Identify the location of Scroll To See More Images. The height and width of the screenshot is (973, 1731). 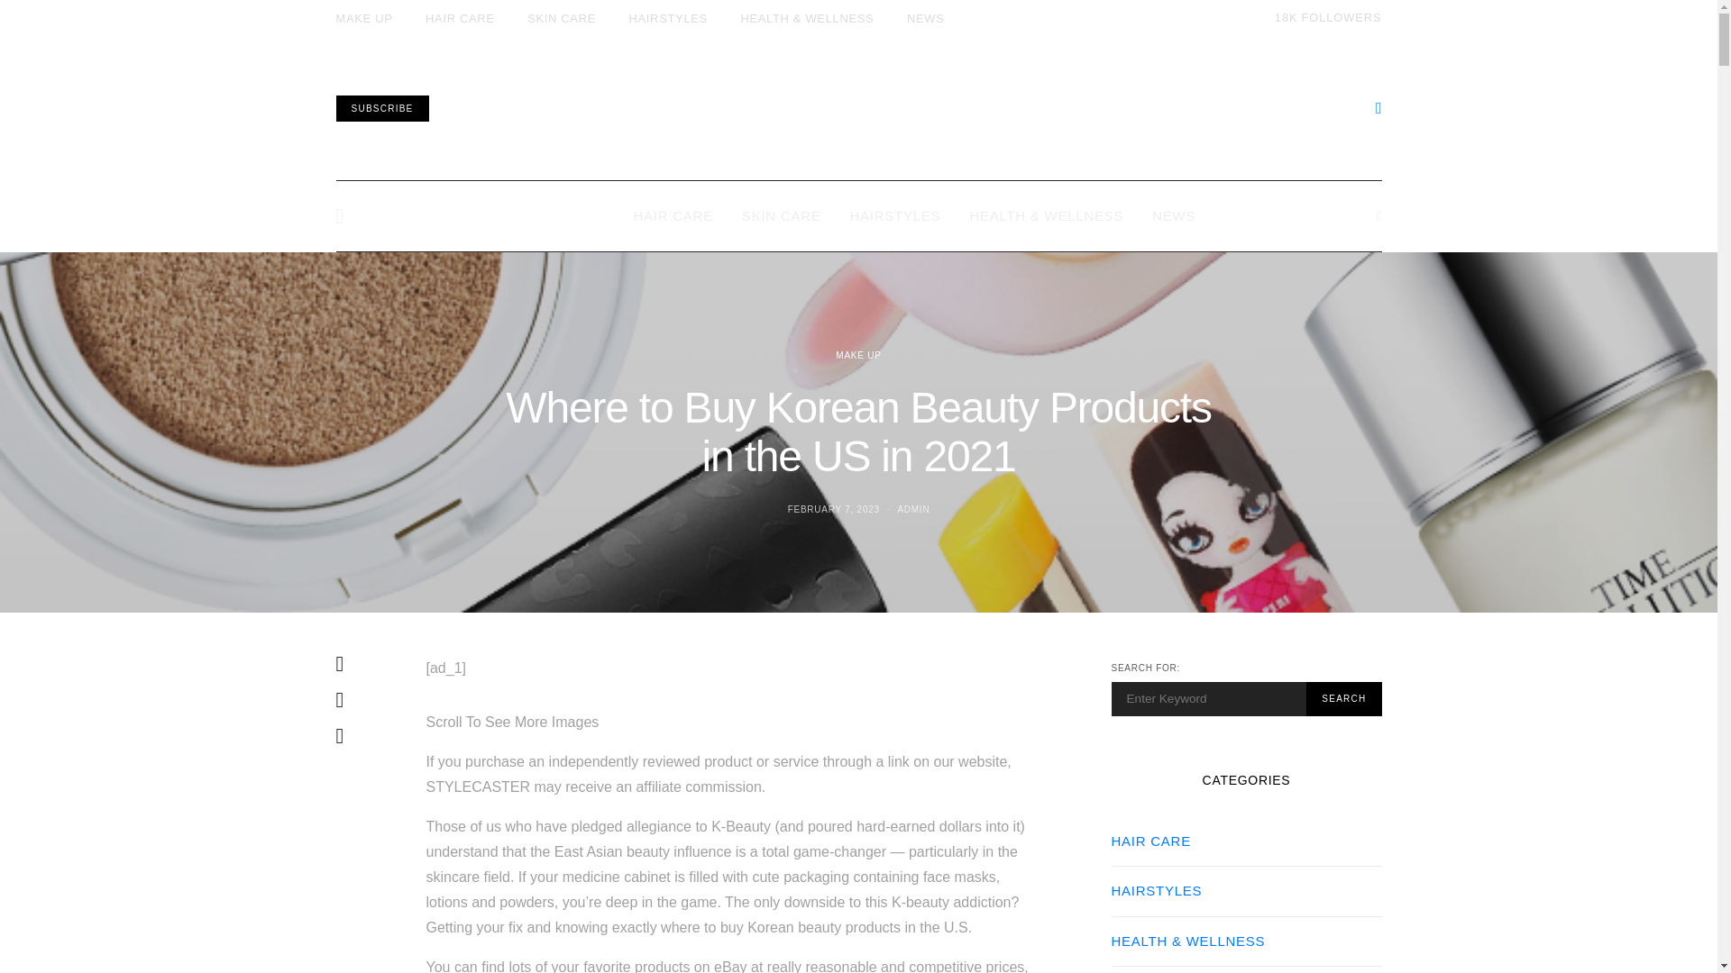
(732, 723).